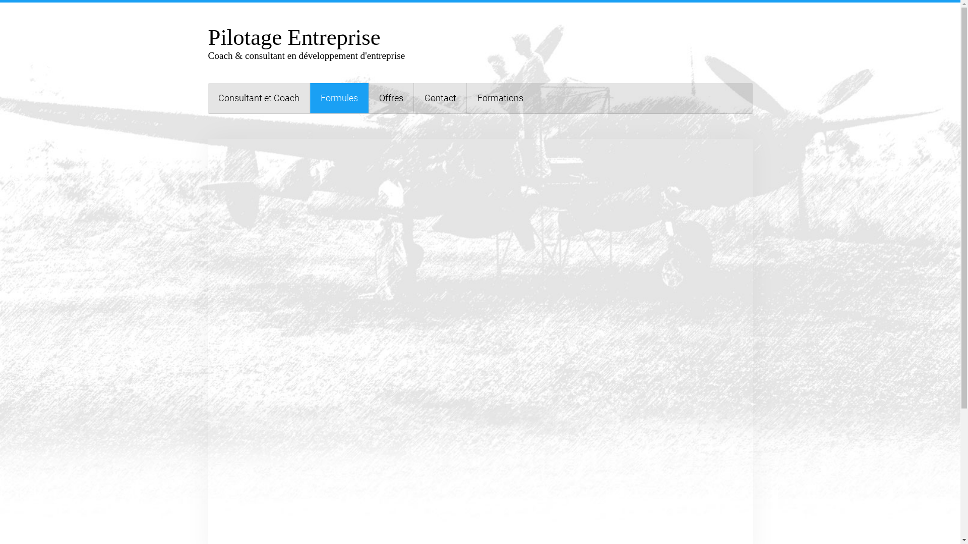  I want to click on Offres, so click(391, 98).